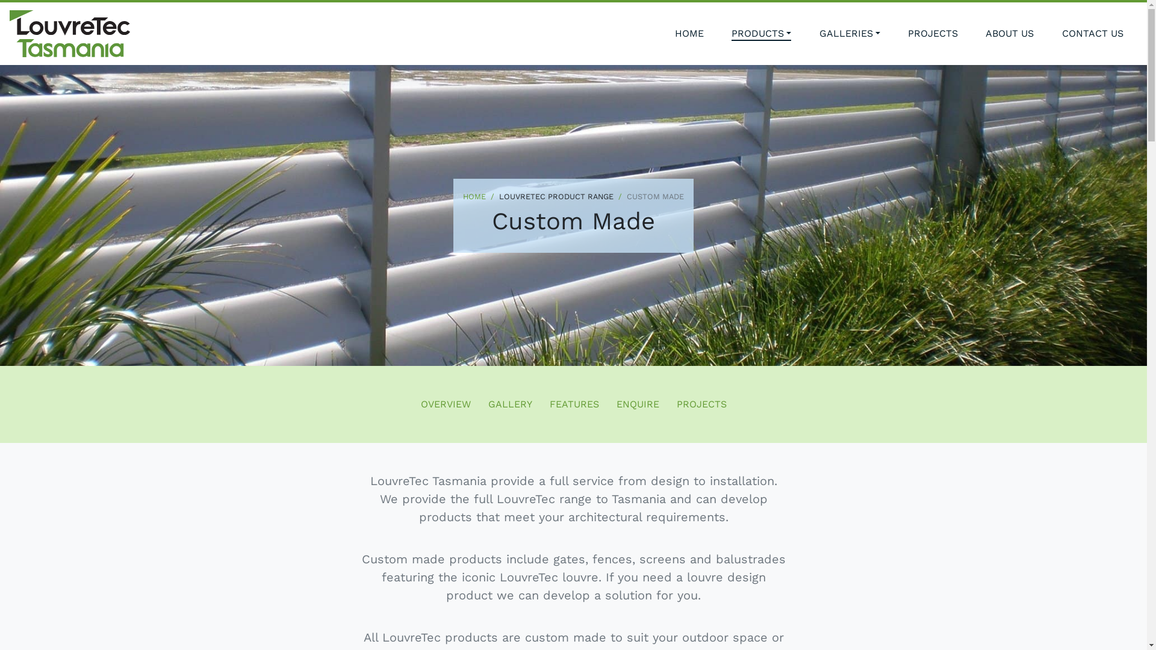 Image resolution: width=1156 pixels, height=650 pixels. Describe the element at coordinates (474, 196) in the screenshot. I see `HOME` at that location.